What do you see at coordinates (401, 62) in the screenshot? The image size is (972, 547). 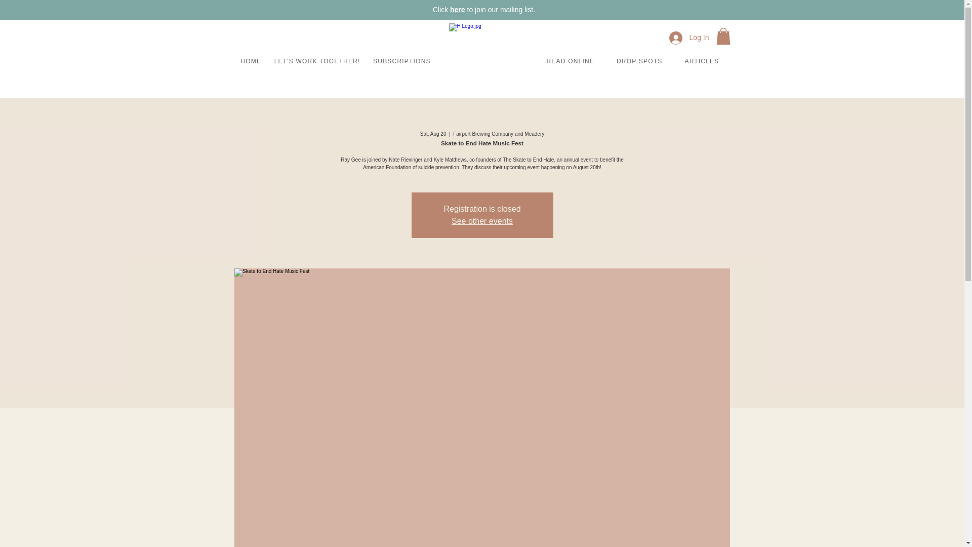 I see `SUBSCRIPTIONS` at bounding box center [401, 62].